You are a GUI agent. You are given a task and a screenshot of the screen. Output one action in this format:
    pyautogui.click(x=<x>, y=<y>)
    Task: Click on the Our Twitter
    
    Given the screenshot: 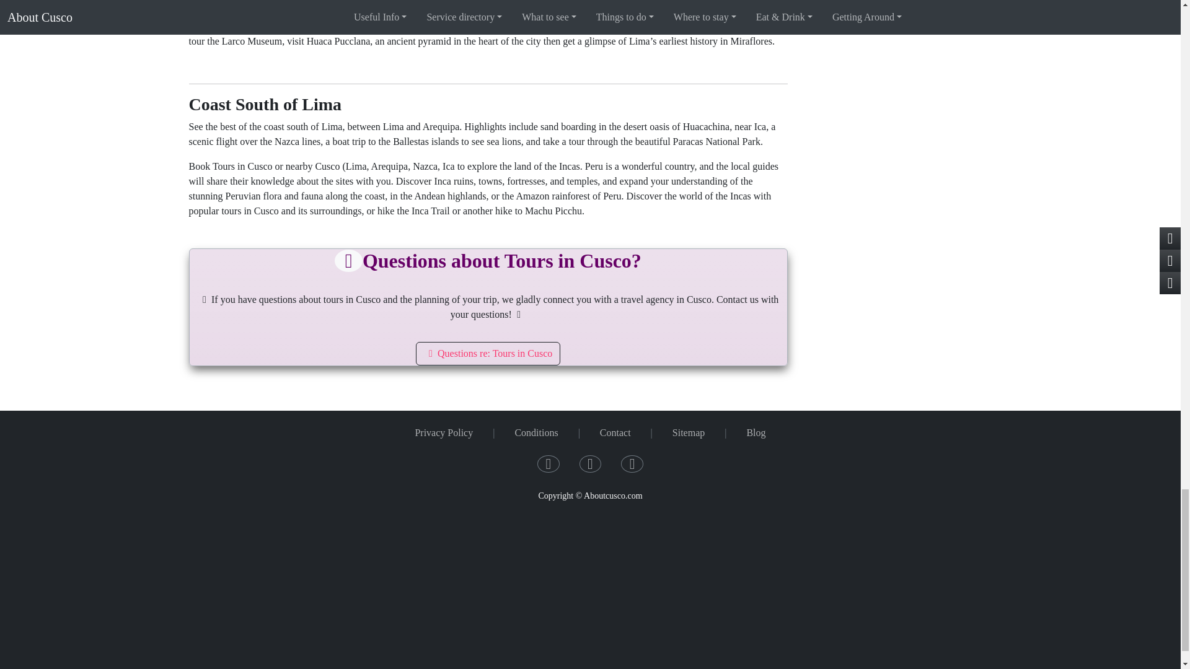 What is the action you would take?
    pyautogui.click(x=591, y=466)
    